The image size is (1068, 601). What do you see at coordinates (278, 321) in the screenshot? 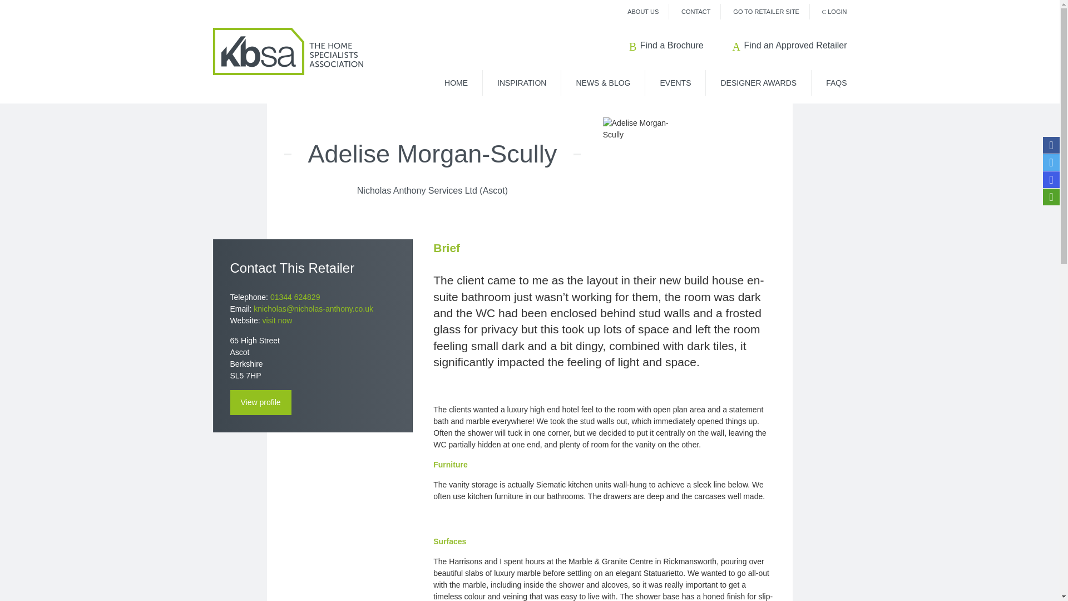
I see `visit now` at bounding box center [278, 321].